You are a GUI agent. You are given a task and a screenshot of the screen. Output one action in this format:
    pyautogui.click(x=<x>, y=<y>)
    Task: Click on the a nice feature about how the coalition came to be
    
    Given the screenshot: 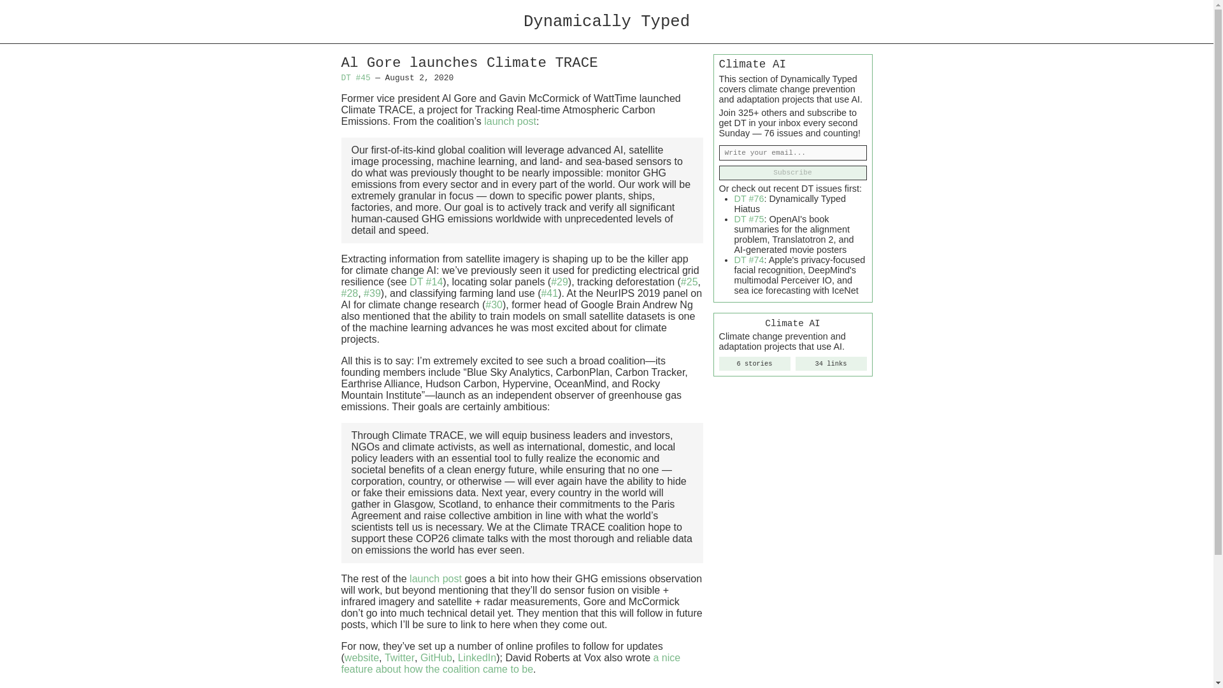 What is the action you would take?
    pyautogui.click(x=511, y=663)
    